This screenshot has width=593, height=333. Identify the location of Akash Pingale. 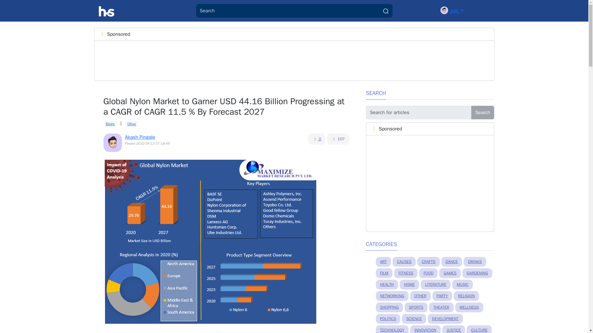
(140, 137).